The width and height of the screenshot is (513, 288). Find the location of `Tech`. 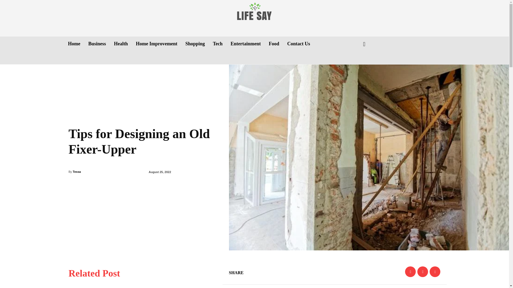

Tech is located at coordinates (217, 44).